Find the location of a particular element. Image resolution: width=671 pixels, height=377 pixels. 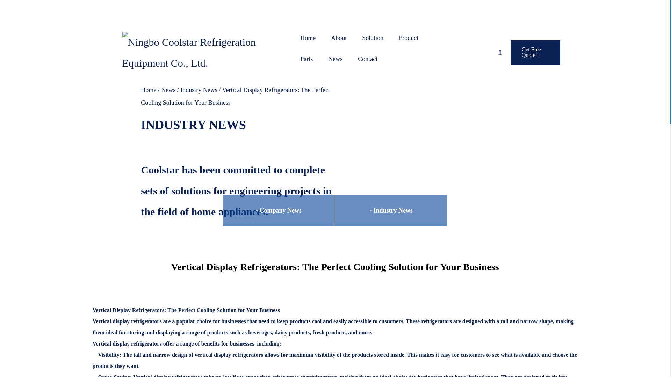

Solution is located at coordinates (373, 38).